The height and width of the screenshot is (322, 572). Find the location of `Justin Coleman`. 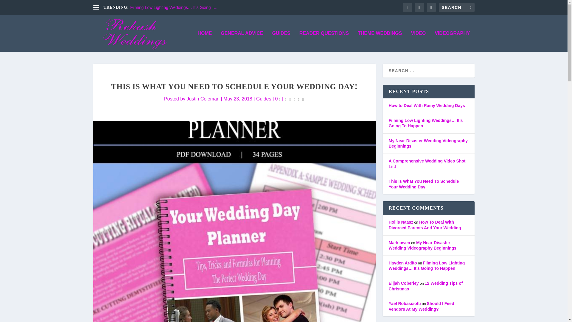

Justin Coleman is located at coordinates (203, 99).